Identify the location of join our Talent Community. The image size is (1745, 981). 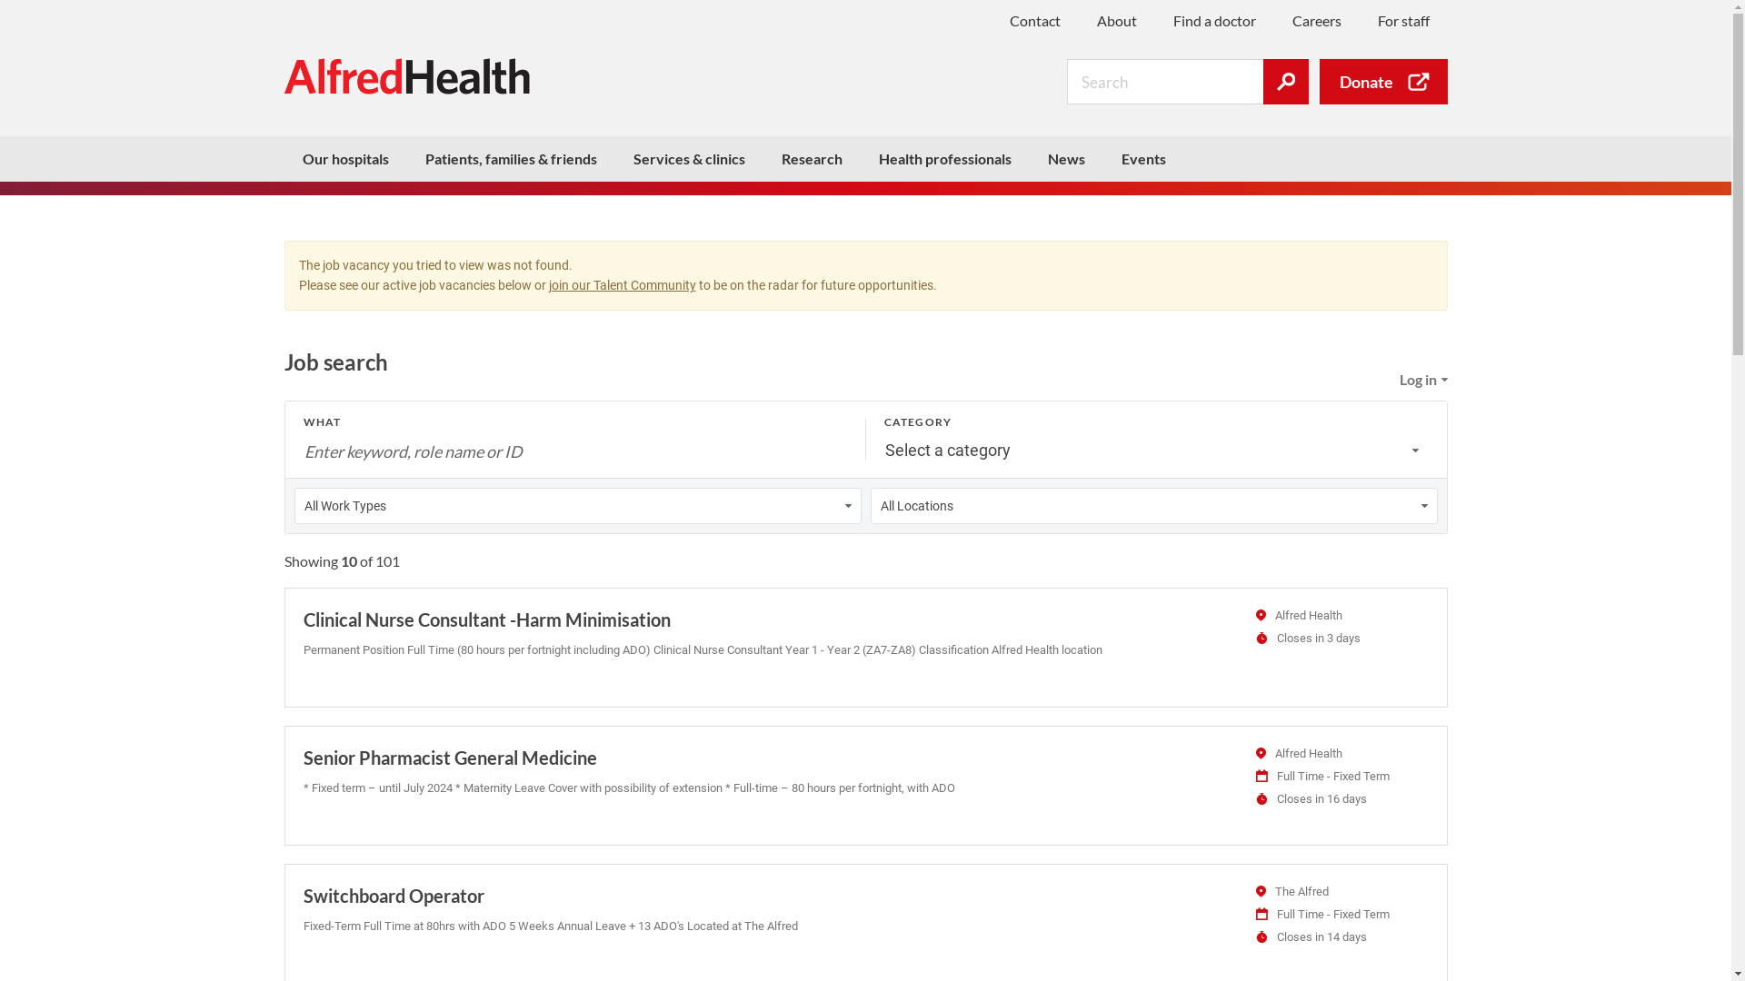
(623, 285).